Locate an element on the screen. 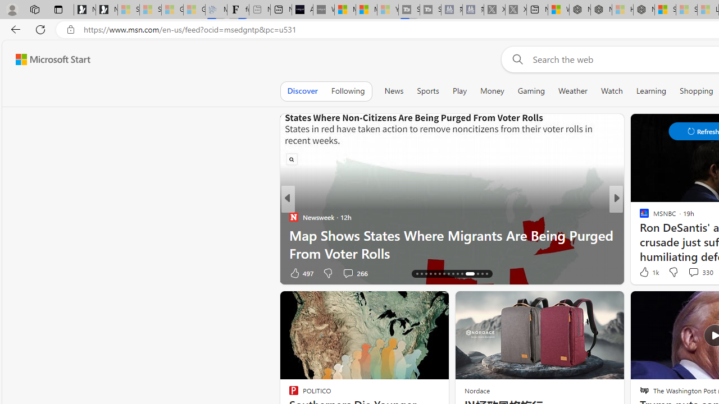  View comments 96 Comment is located at coordinates (699, 273).